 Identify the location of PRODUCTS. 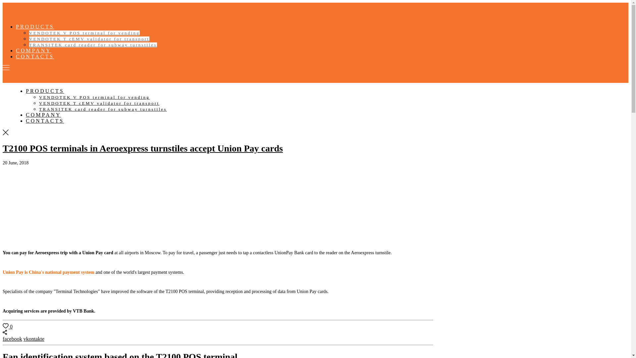
(35, 27).